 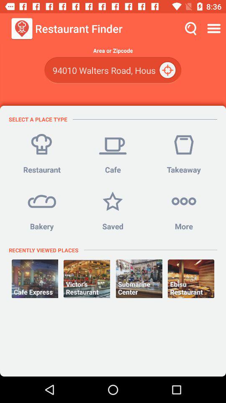 What do you see at coordinates (168, 71) in the screenshot?
I see `select the icon below area or zipcode` at bounding box center [168, 71].